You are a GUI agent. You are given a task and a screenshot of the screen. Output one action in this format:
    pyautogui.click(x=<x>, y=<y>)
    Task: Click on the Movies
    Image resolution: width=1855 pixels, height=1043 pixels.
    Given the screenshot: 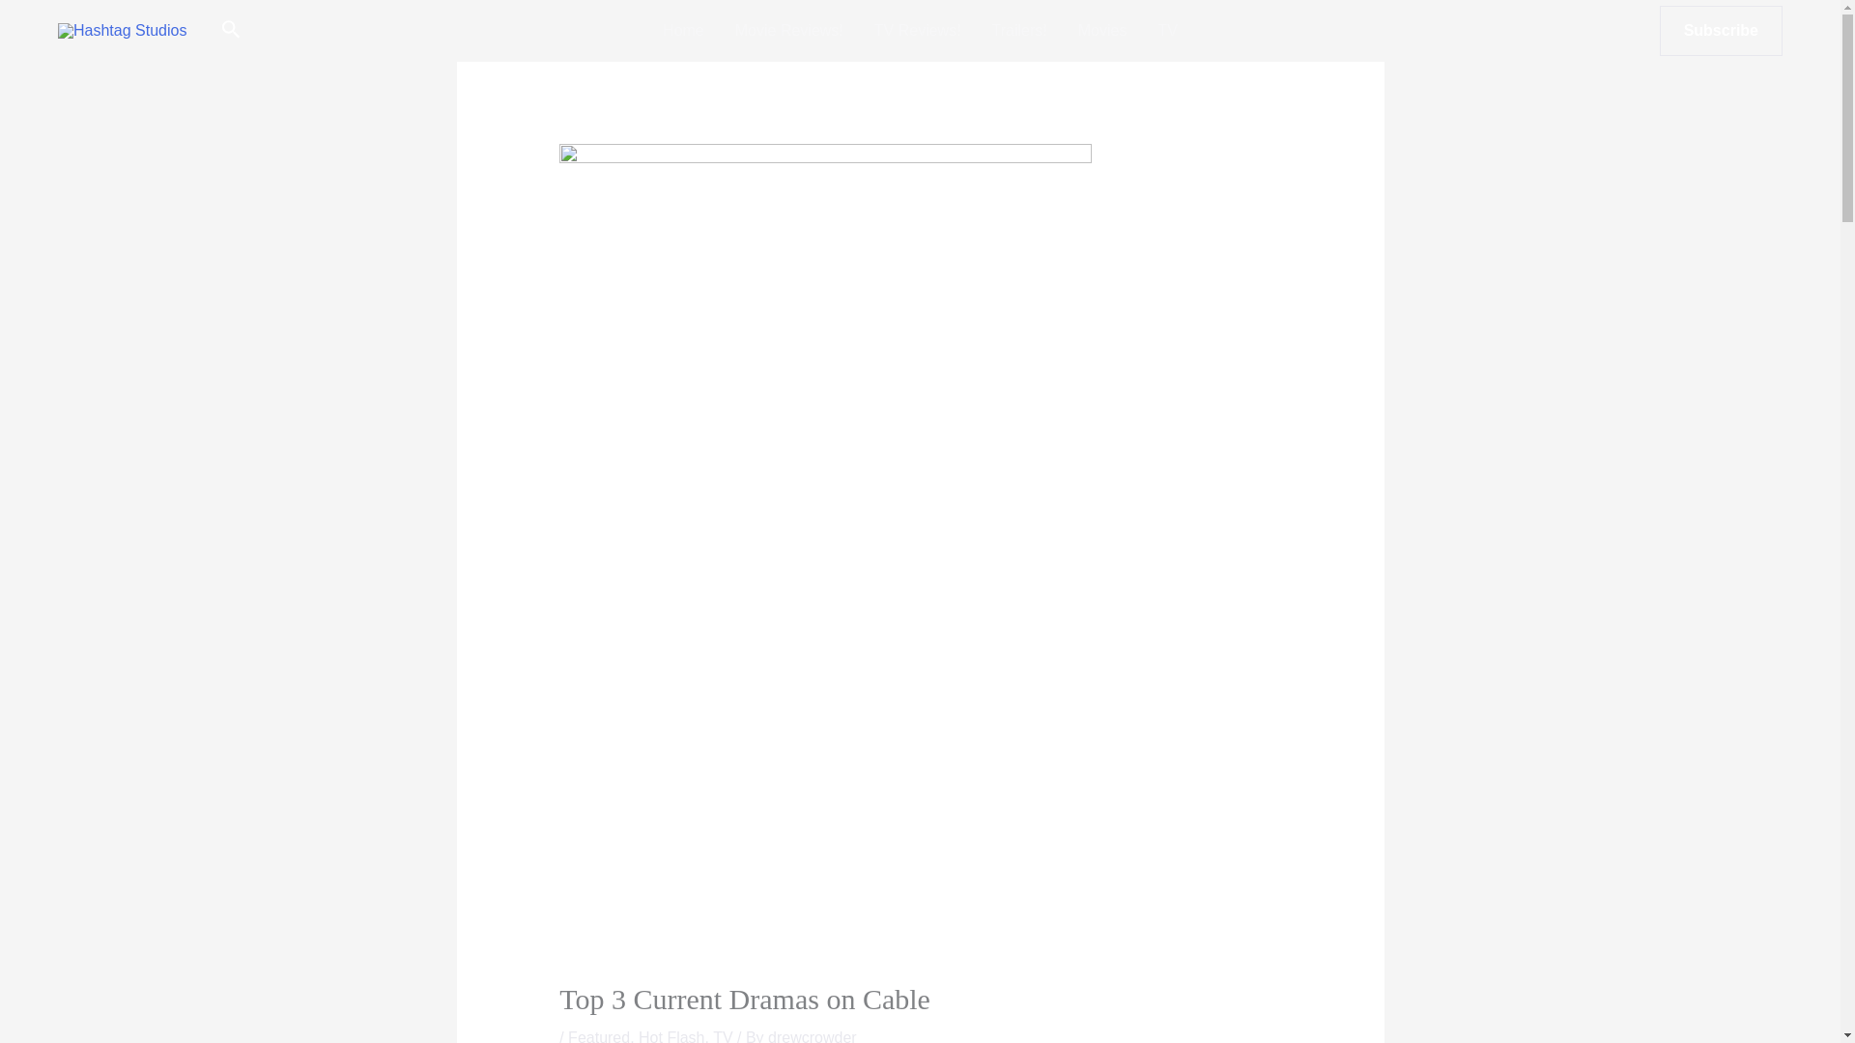 What is the action you would take?
    pyautogui.click(x=1102, y=31)
    